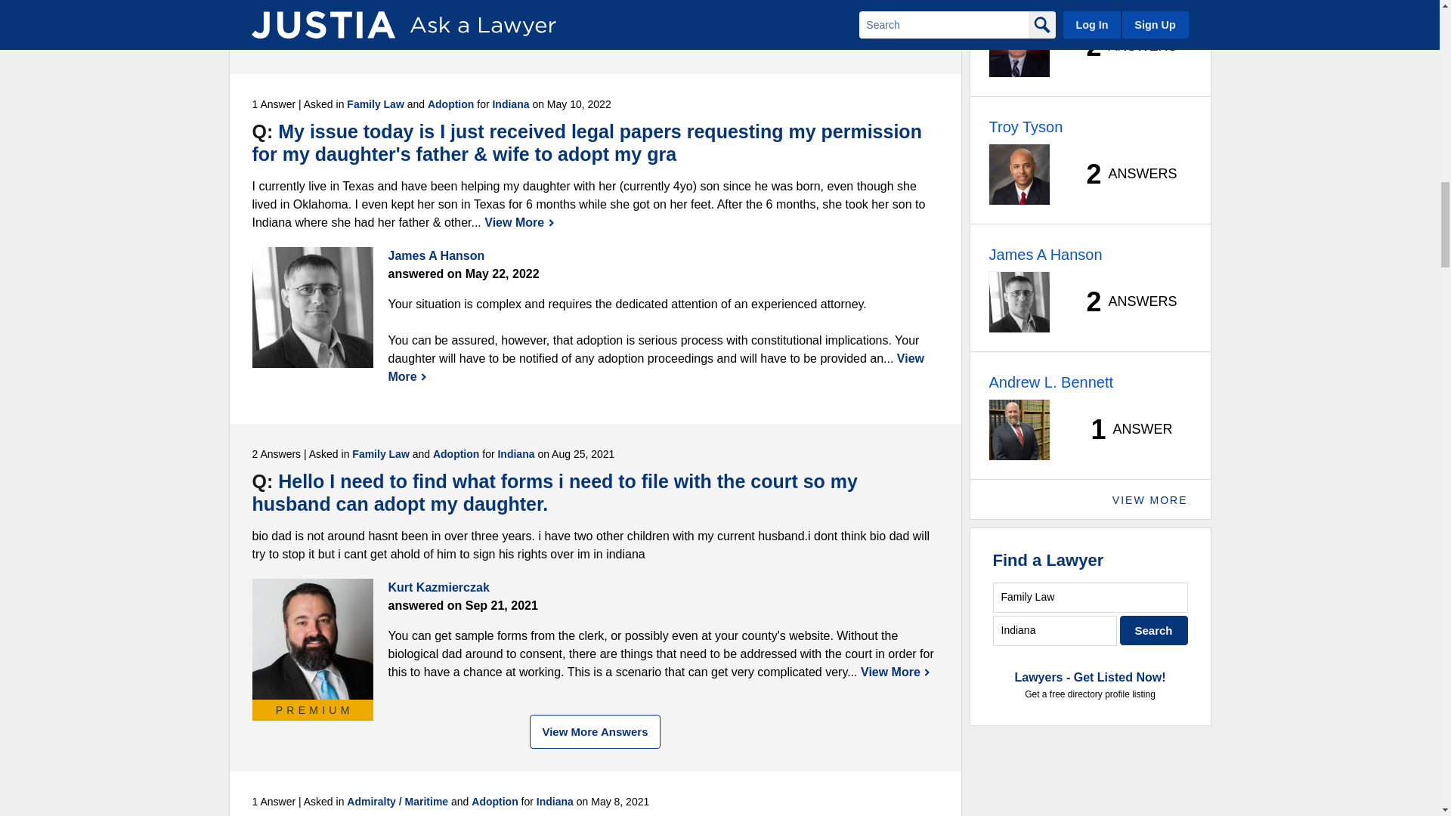 The image size is (1451, 816). Describe the element at coordinates (313, 18) in the screenshot. I see `James A Hanson` at that location.